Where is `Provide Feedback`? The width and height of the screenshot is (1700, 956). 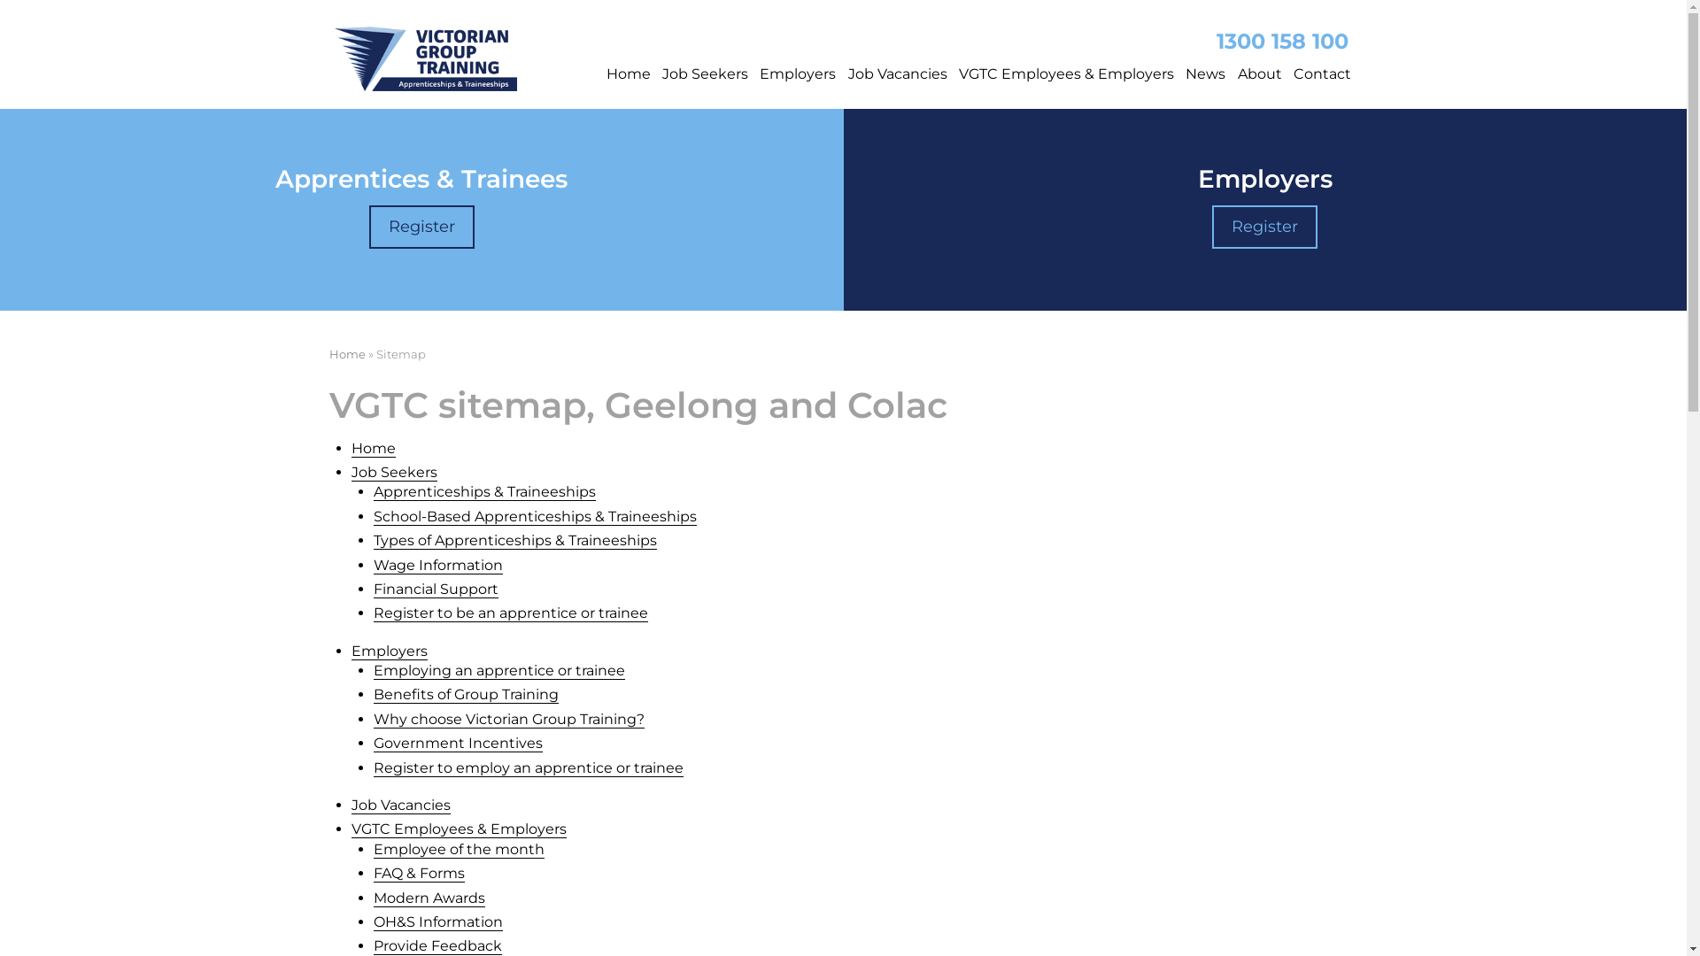
Provide Feedback is located at coordinates (437, 946).